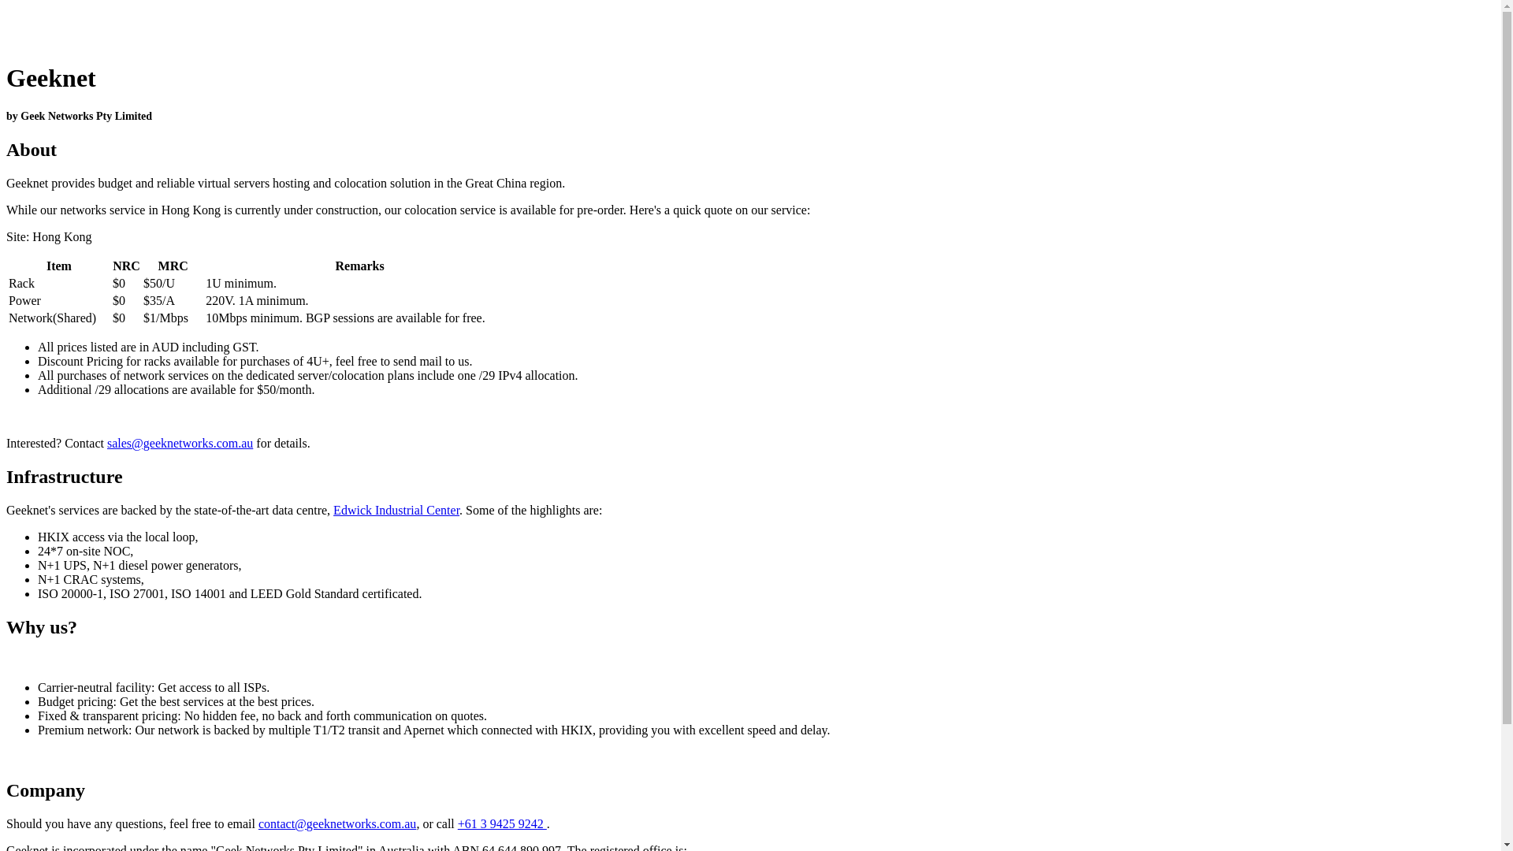  I want to click on +61 3 9425 9242, so click(503, 824).